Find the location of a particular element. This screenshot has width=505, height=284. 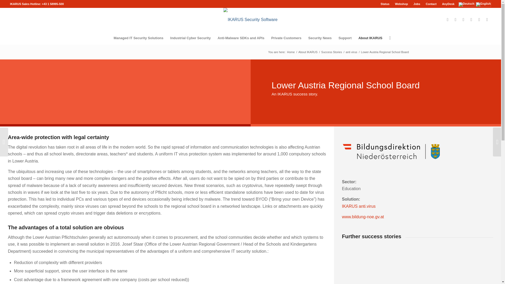

LinkedIn is located at coordinates (448, 19).